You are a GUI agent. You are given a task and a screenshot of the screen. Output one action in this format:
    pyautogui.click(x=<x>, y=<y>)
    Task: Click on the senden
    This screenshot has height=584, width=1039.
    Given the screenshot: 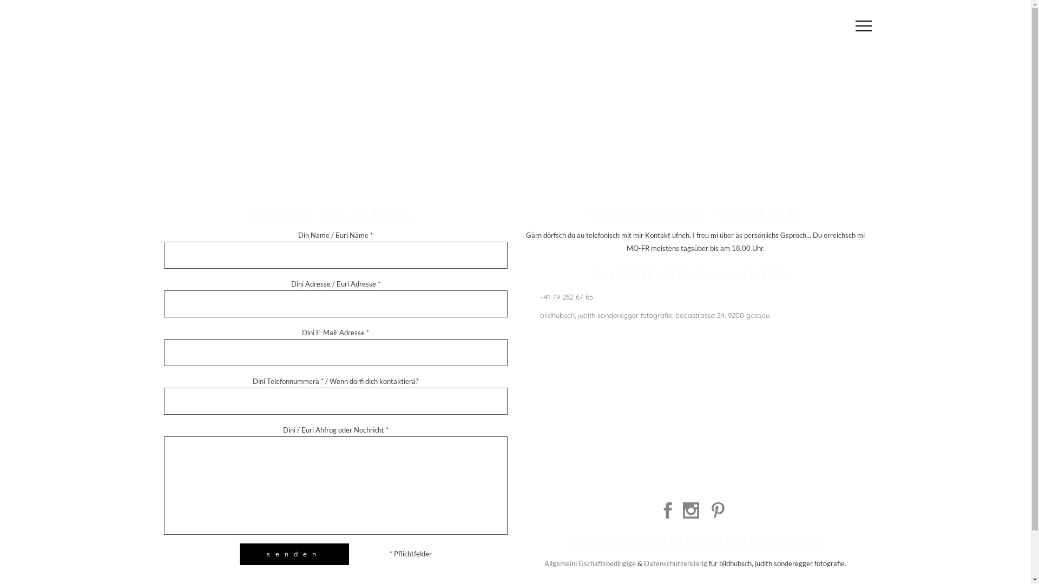 What is the action you would take?
    pyautogui.click(x=294, y=554)
    